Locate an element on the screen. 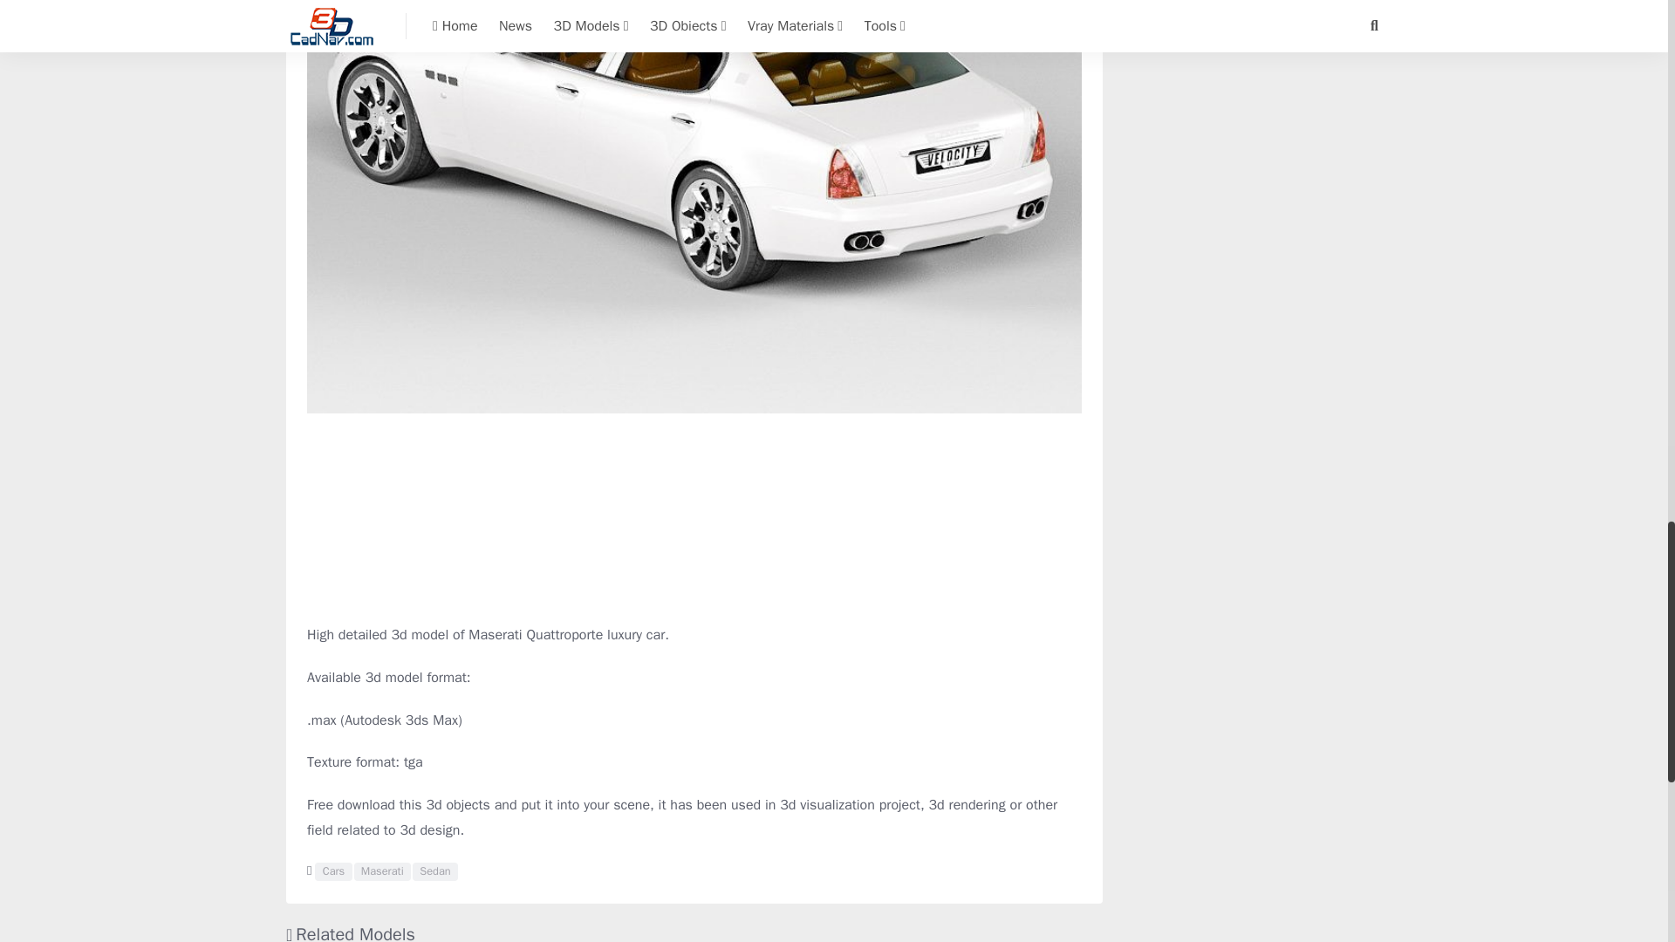  Maserati 3d model is located at coordinates (382, 872).